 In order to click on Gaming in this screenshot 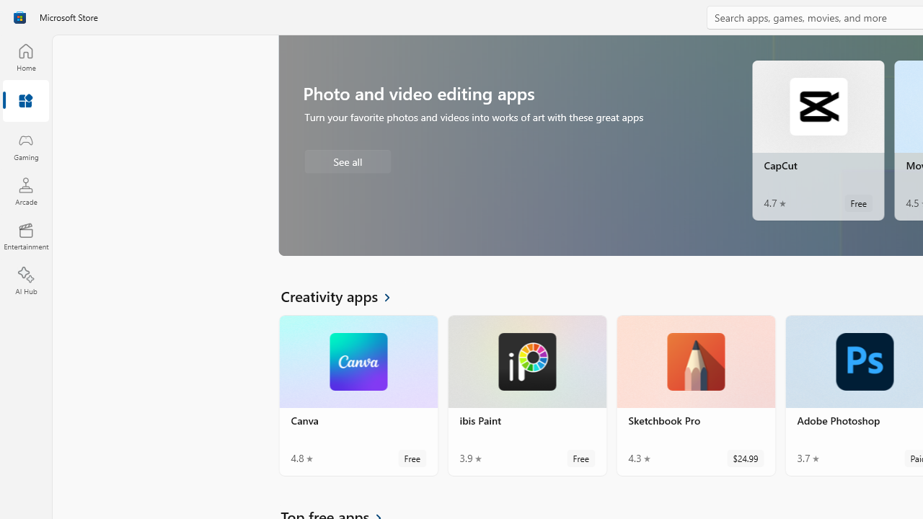, I will do `click(26, 146)`.